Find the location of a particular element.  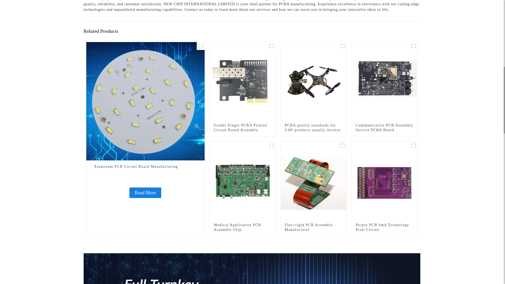

Medical Application PCB Assemble Chip is located at coordinates (243, 181).